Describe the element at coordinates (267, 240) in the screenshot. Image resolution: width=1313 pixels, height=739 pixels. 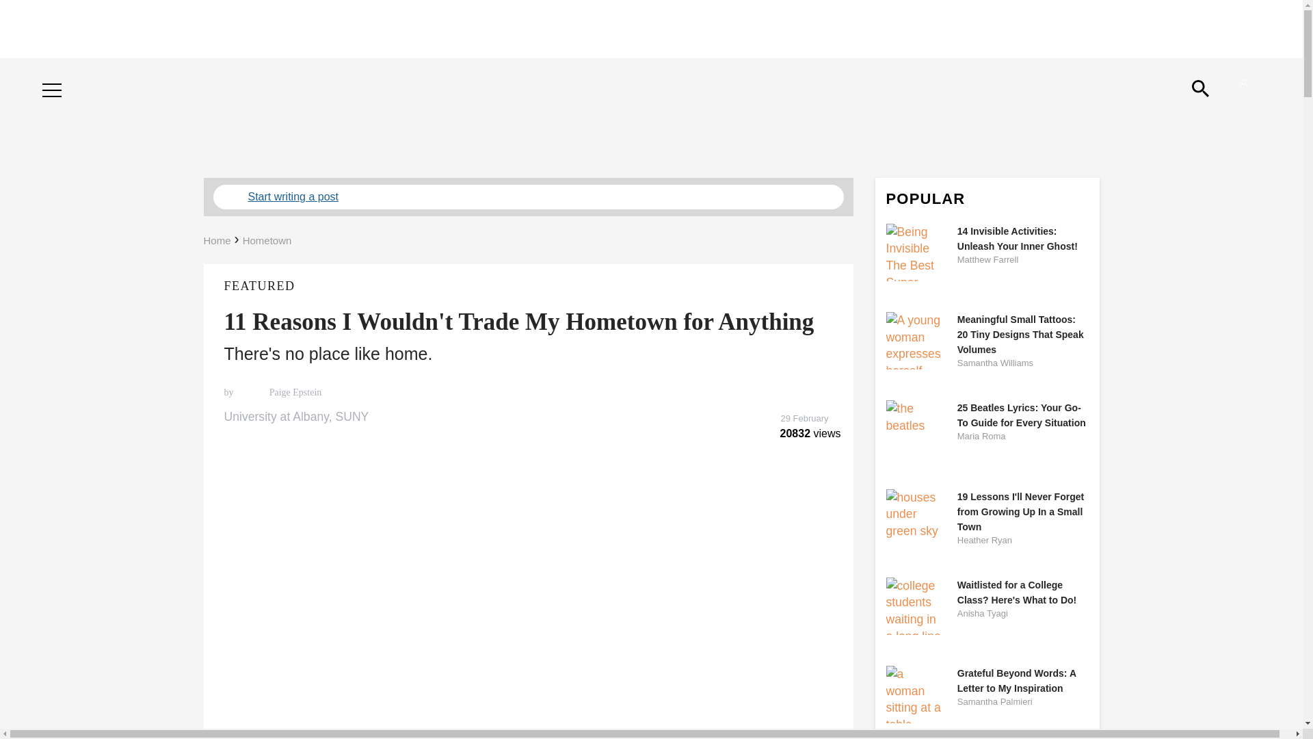
I see `Hometown` at that location.